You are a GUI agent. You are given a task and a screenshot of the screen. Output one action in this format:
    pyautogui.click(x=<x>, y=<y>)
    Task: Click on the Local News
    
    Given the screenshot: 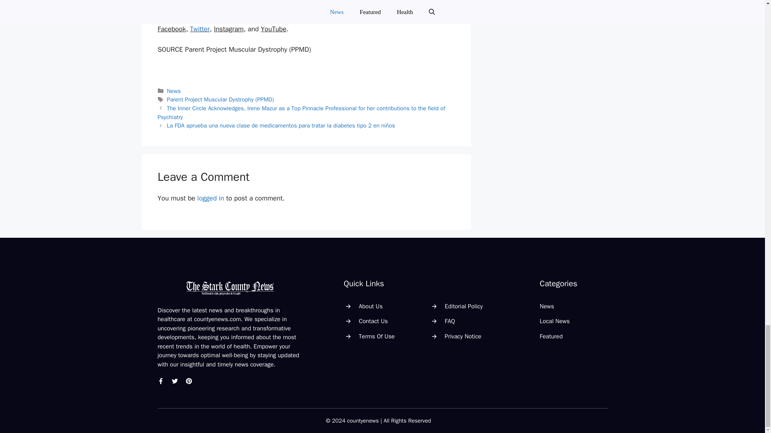 What is the action you would take?
    pyautogui.click(x=555, y=321)
    